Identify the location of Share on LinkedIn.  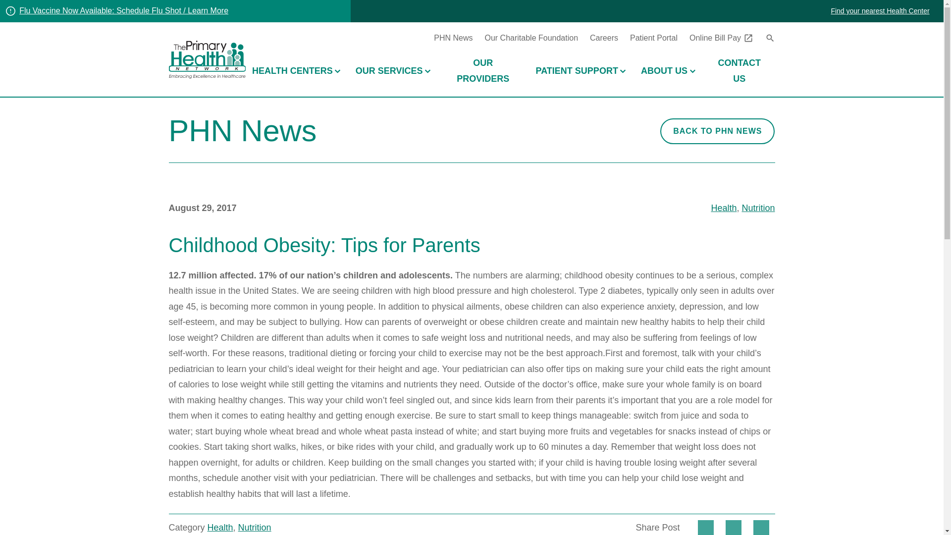
(761, 527).